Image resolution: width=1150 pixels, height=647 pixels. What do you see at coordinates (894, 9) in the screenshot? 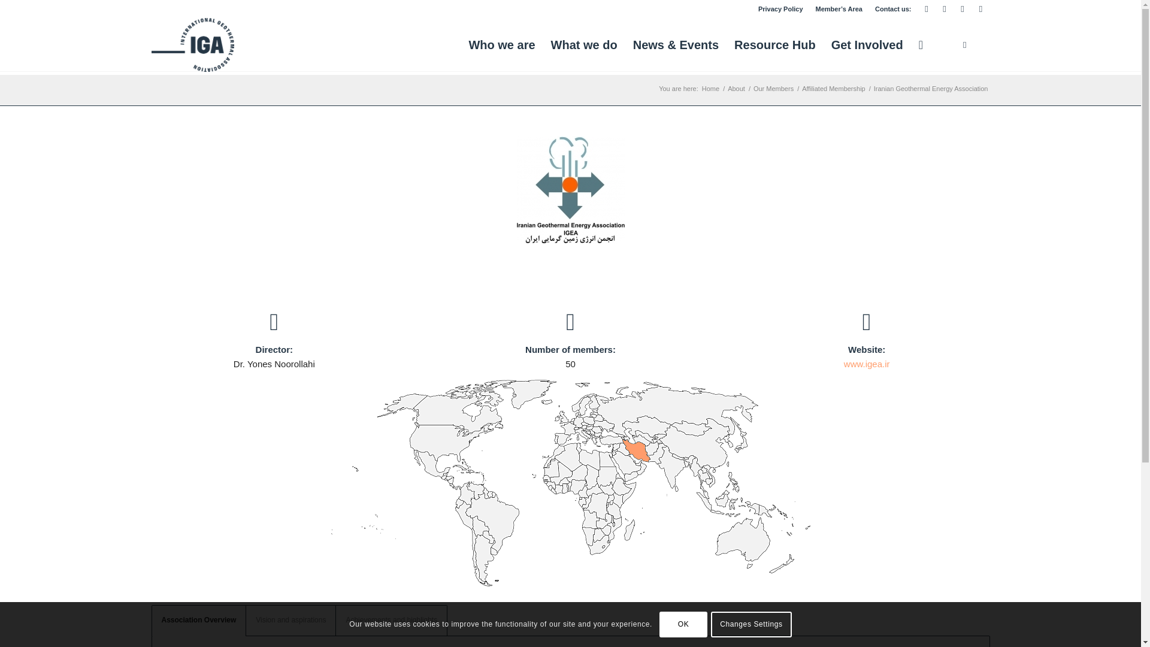
I see `Contact us:` at bounding box center [894, 9].